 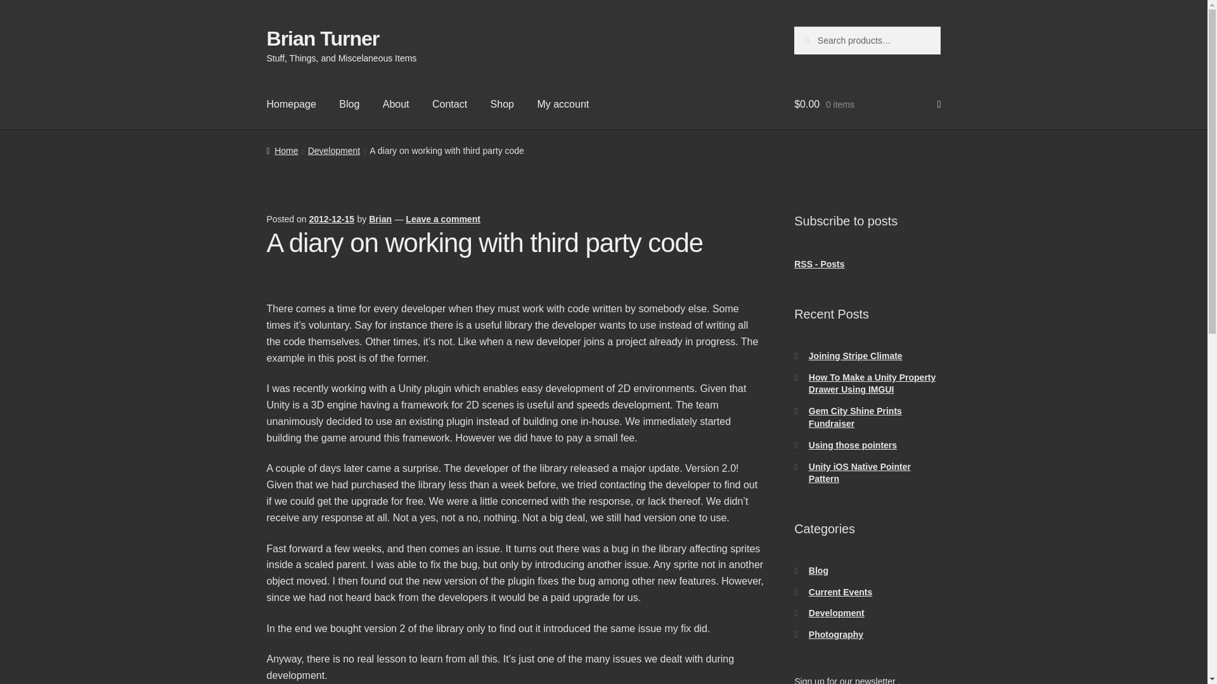 I want to click on Contact, so click(x=449, y=104).